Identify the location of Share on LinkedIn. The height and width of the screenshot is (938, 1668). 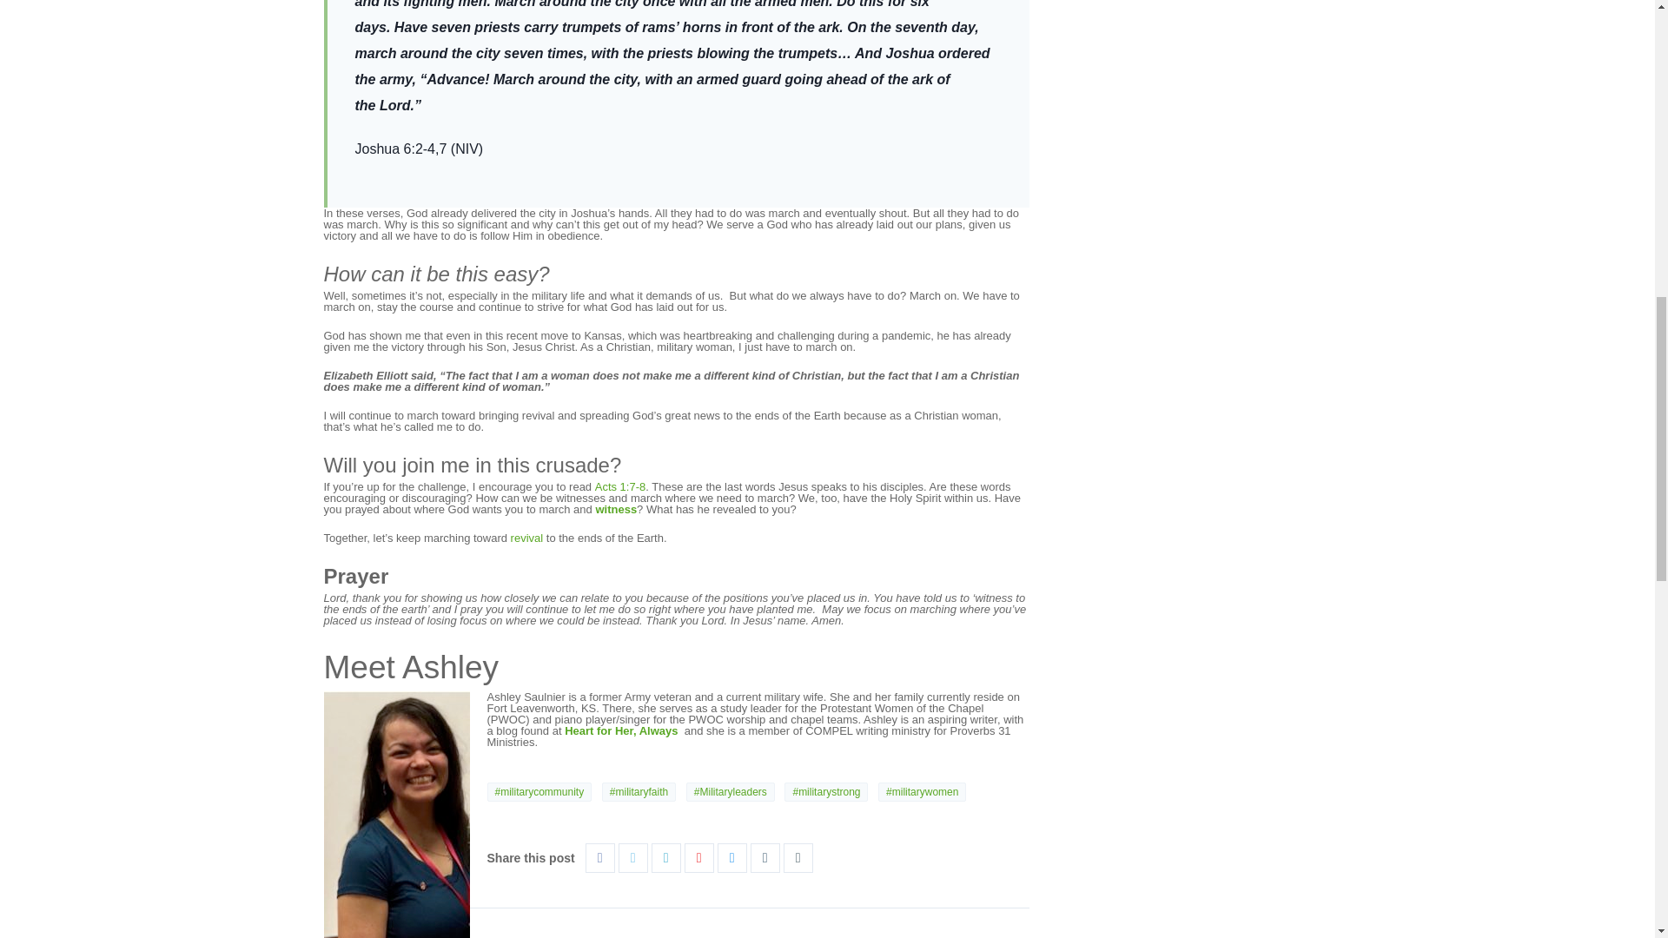
(665, 858).